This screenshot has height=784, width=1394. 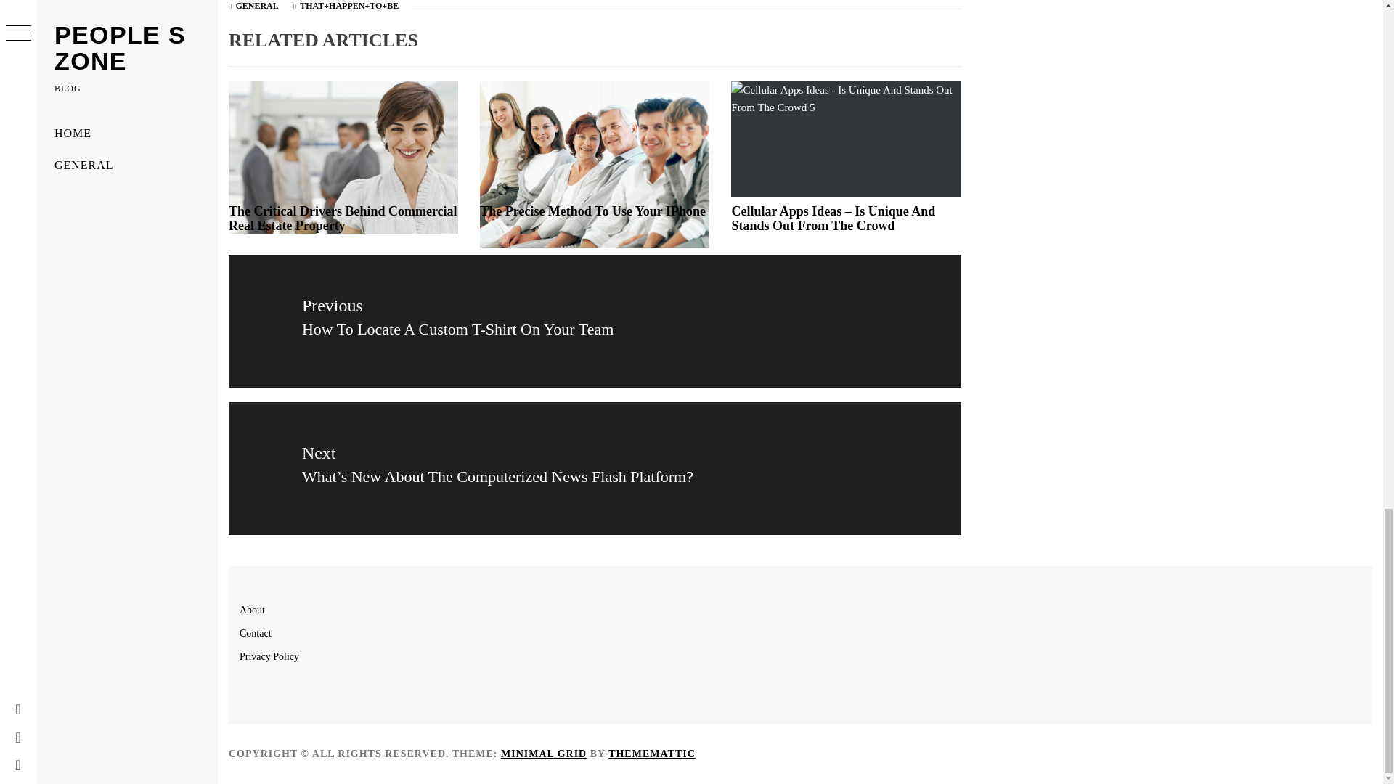 I want to click on The Precise Method To Use Your IPhone, so click(x=592, y=211).